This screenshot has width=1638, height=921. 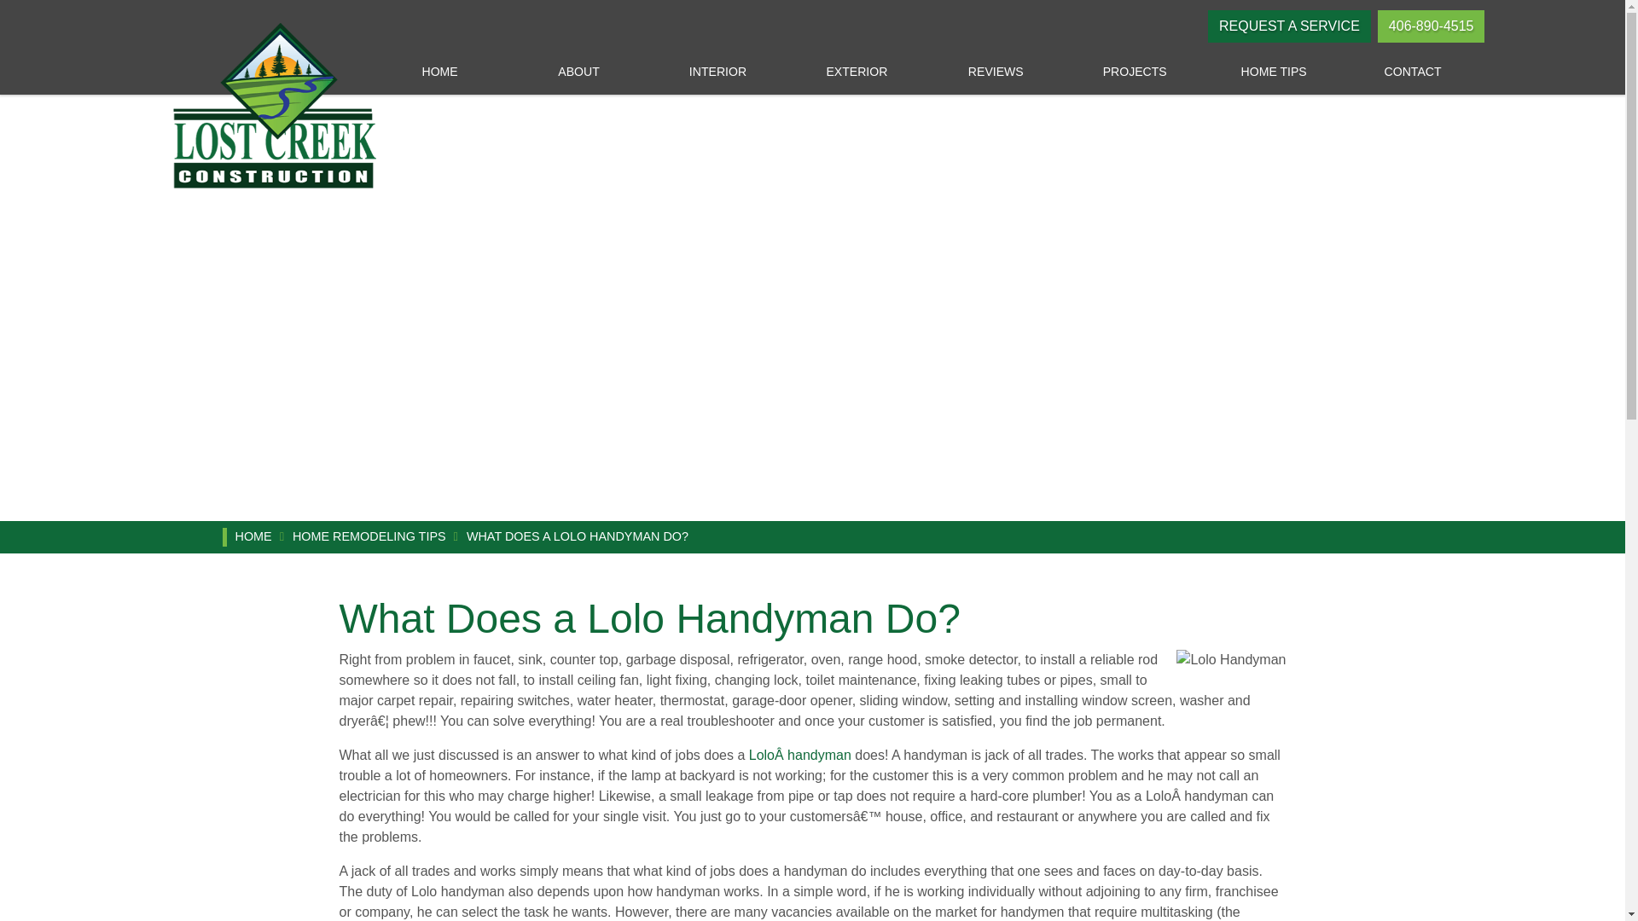 What do you see at coordinates (857, 72) in the screenshot?
I see `EXTERIOR` at bounding box center [857, 72].